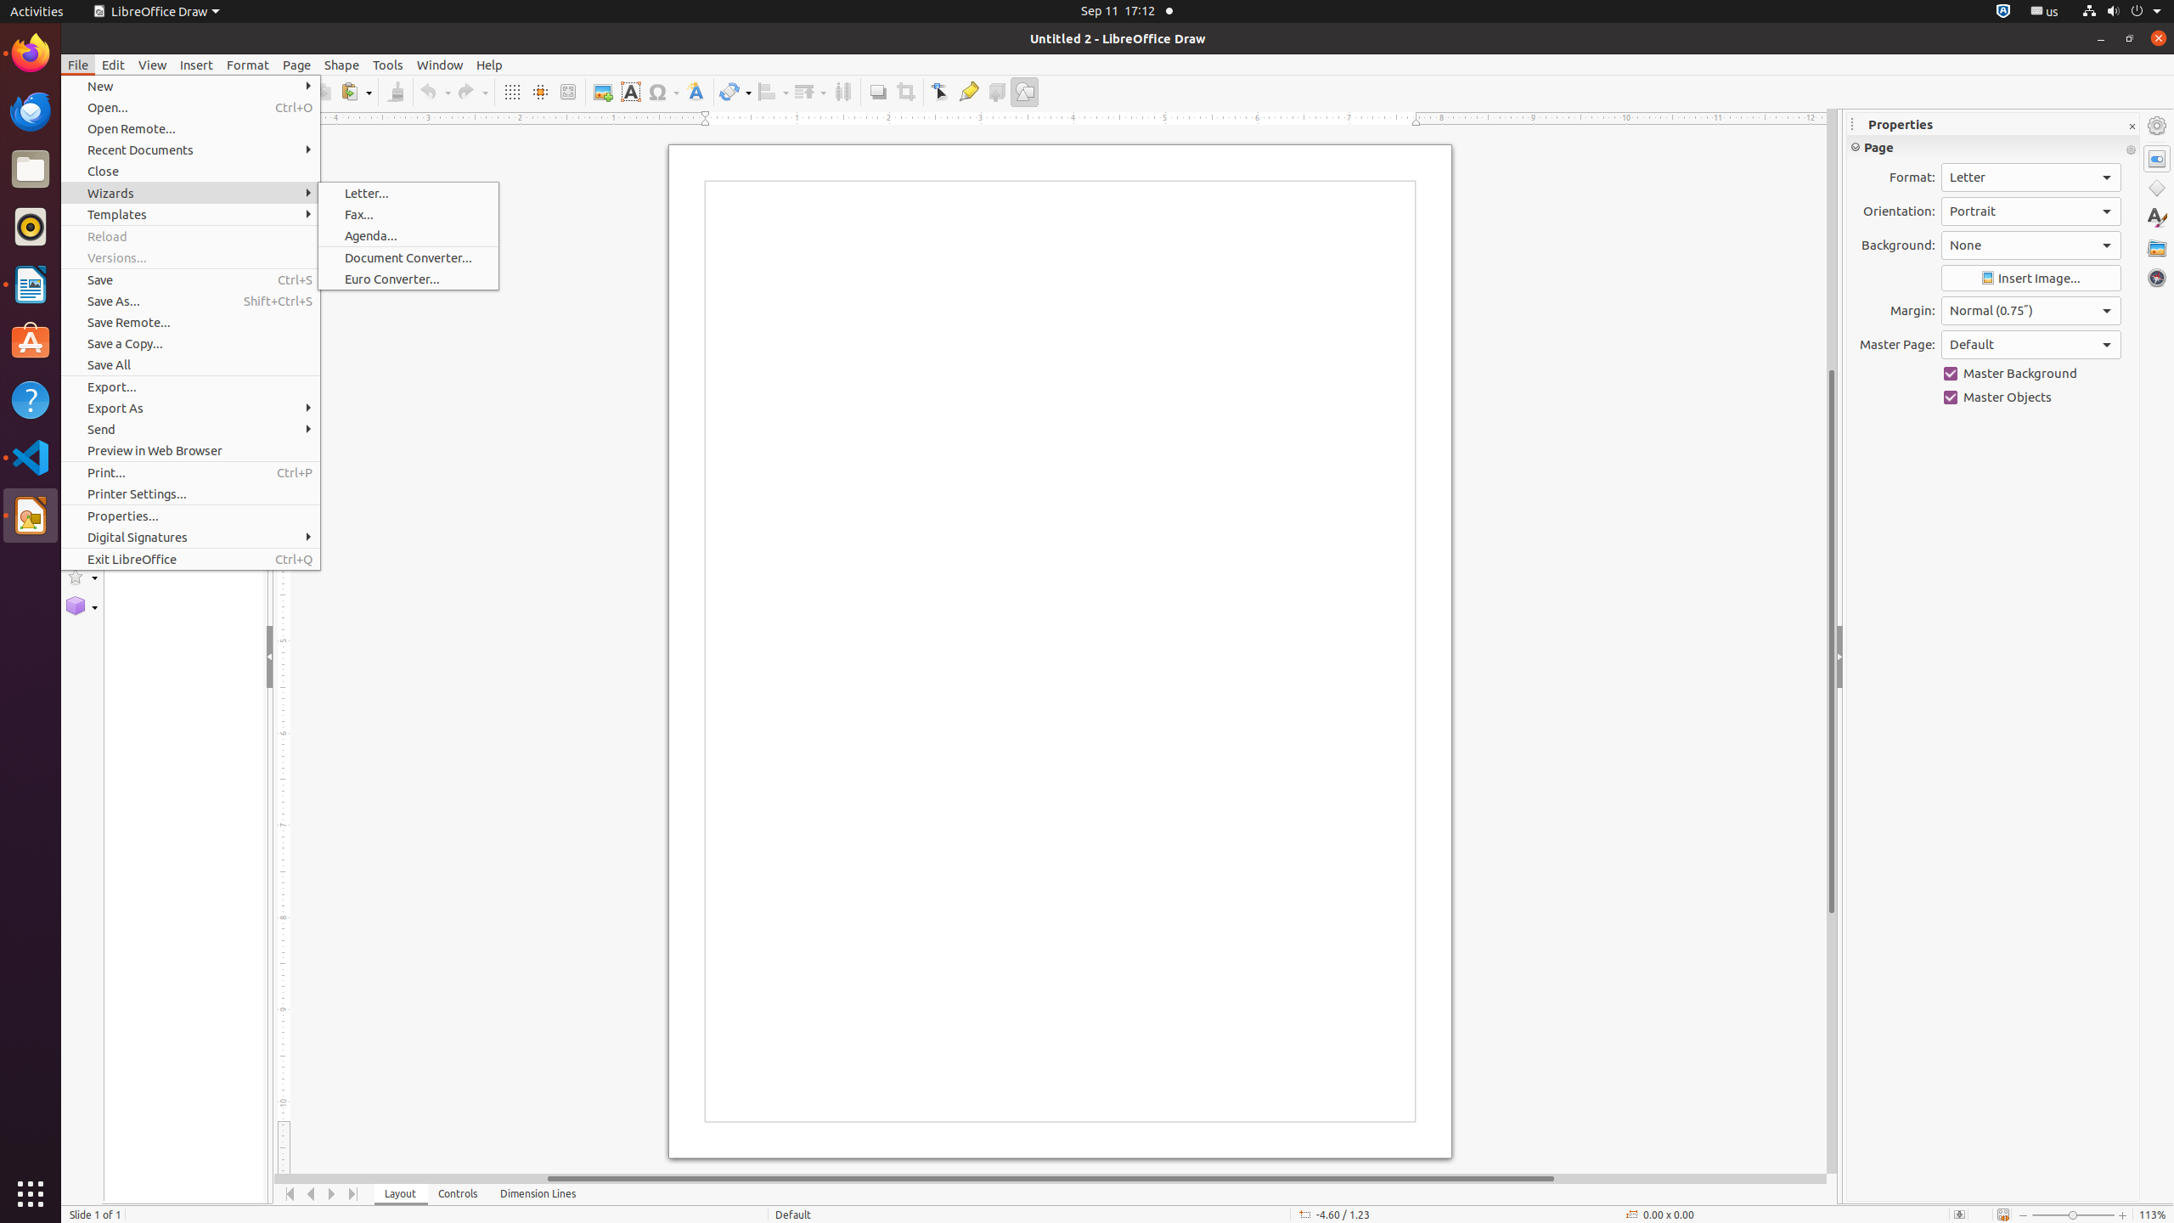 This screenshot has width=2174, height=1223. I want to click on Redo, so click(472, 92).